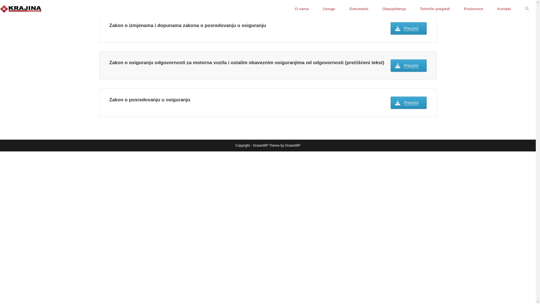 The image size is (540, 304). What do you see at coordinates (527, 9) in the screenshot?
I see `Toggle website search` at bounding box center [527, 9].